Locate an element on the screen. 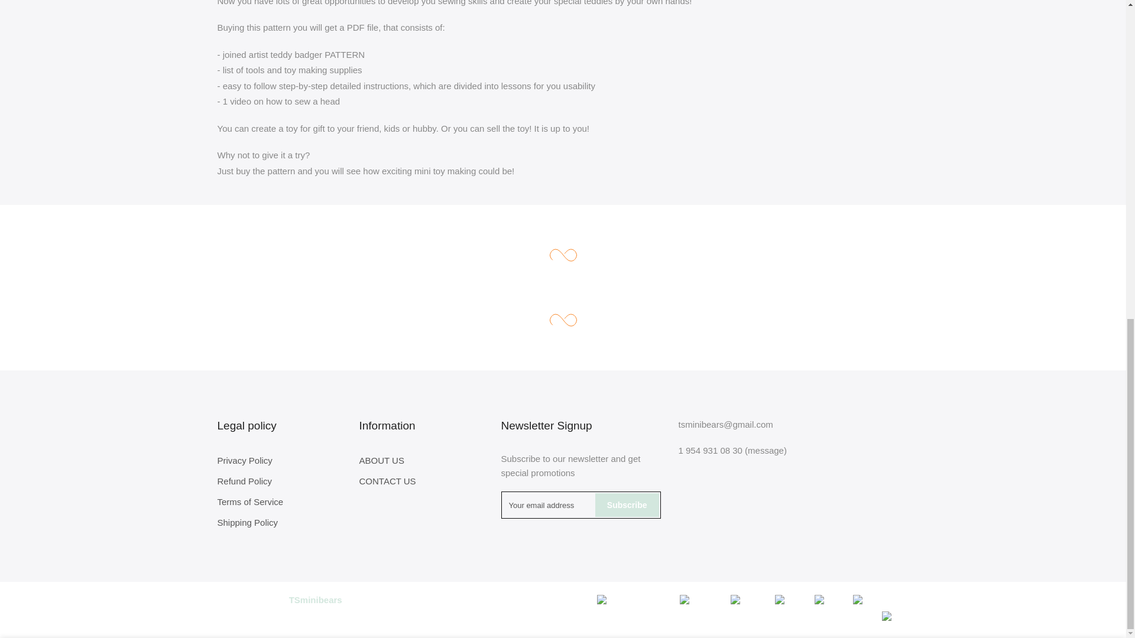 This screenshot has height=638, width=1135. Subscribe is located at coordinates (627, 504).